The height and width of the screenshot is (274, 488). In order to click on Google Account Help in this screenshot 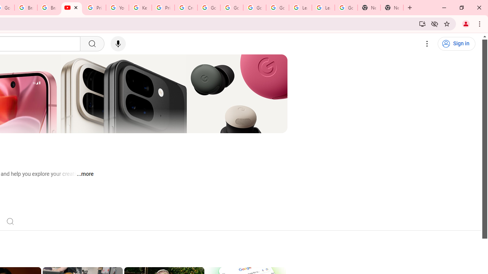, I will do `click(254, 8)`.